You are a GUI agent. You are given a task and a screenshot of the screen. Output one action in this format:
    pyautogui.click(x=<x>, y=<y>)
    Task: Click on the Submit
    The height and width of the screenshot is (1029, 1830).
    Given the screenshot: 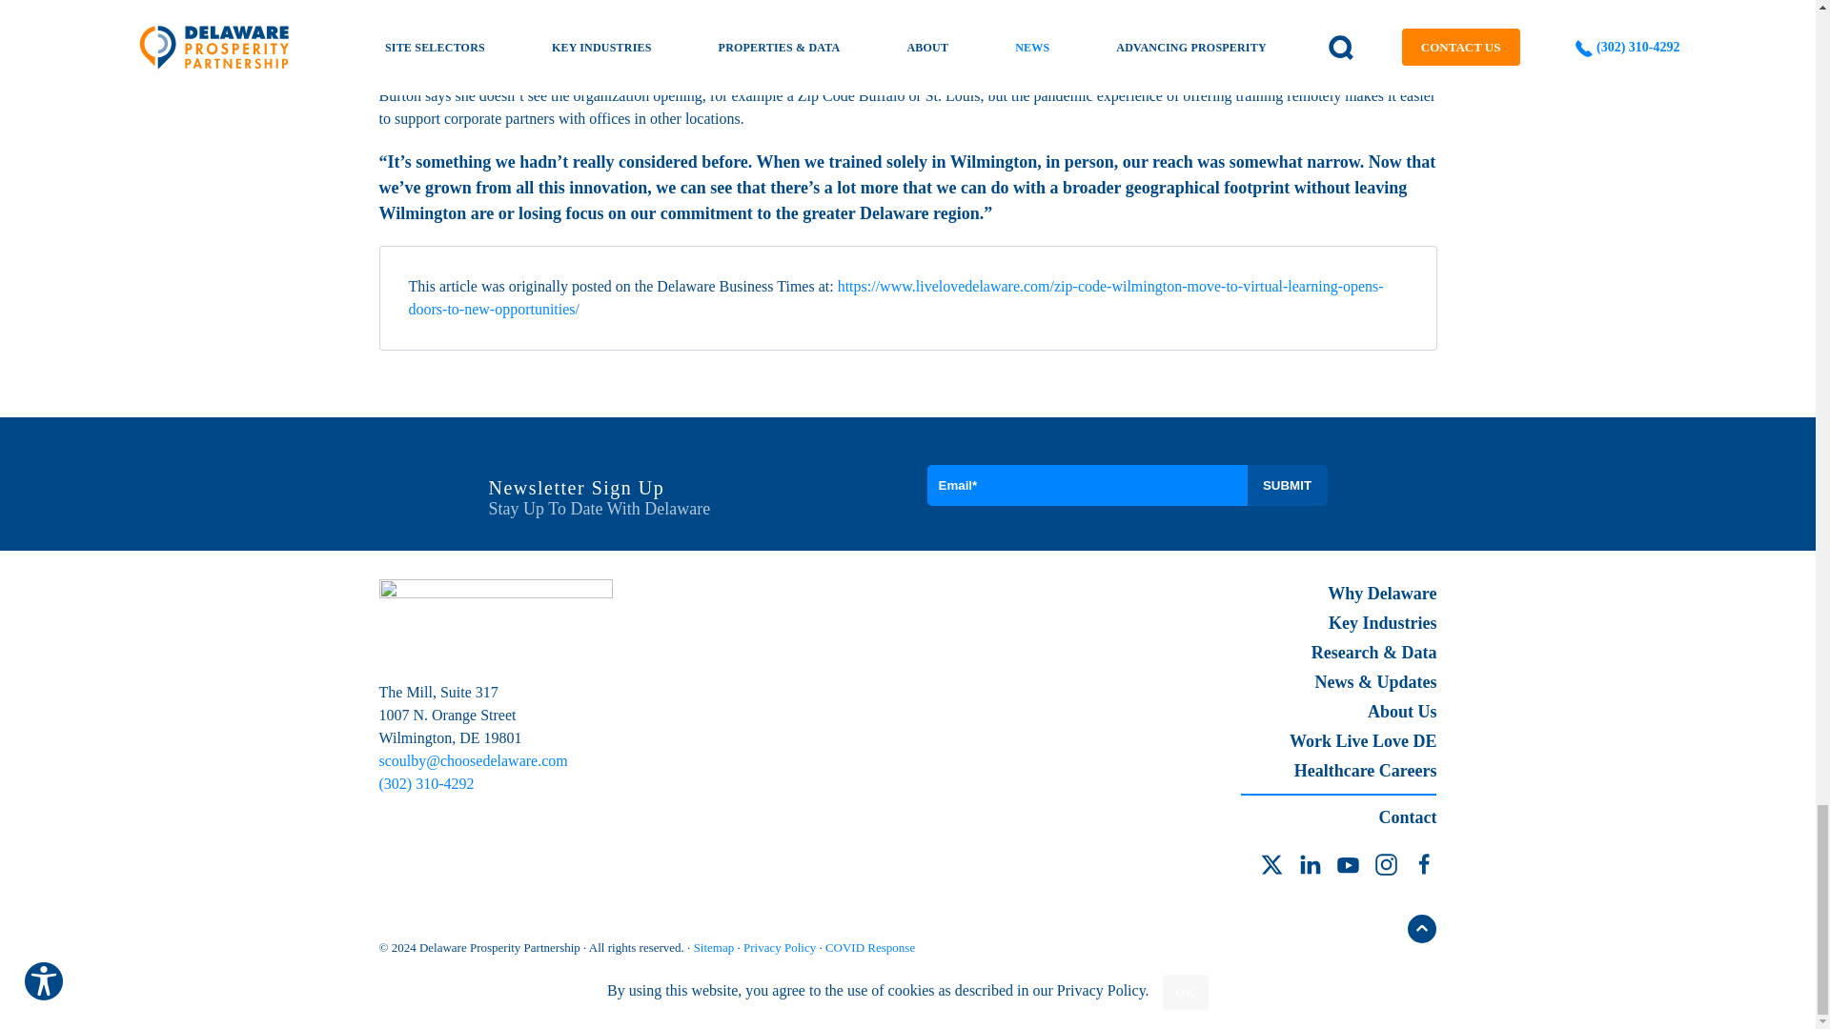 What is the action you would take?
    pyautogui.click(x=1287, y=486)
    